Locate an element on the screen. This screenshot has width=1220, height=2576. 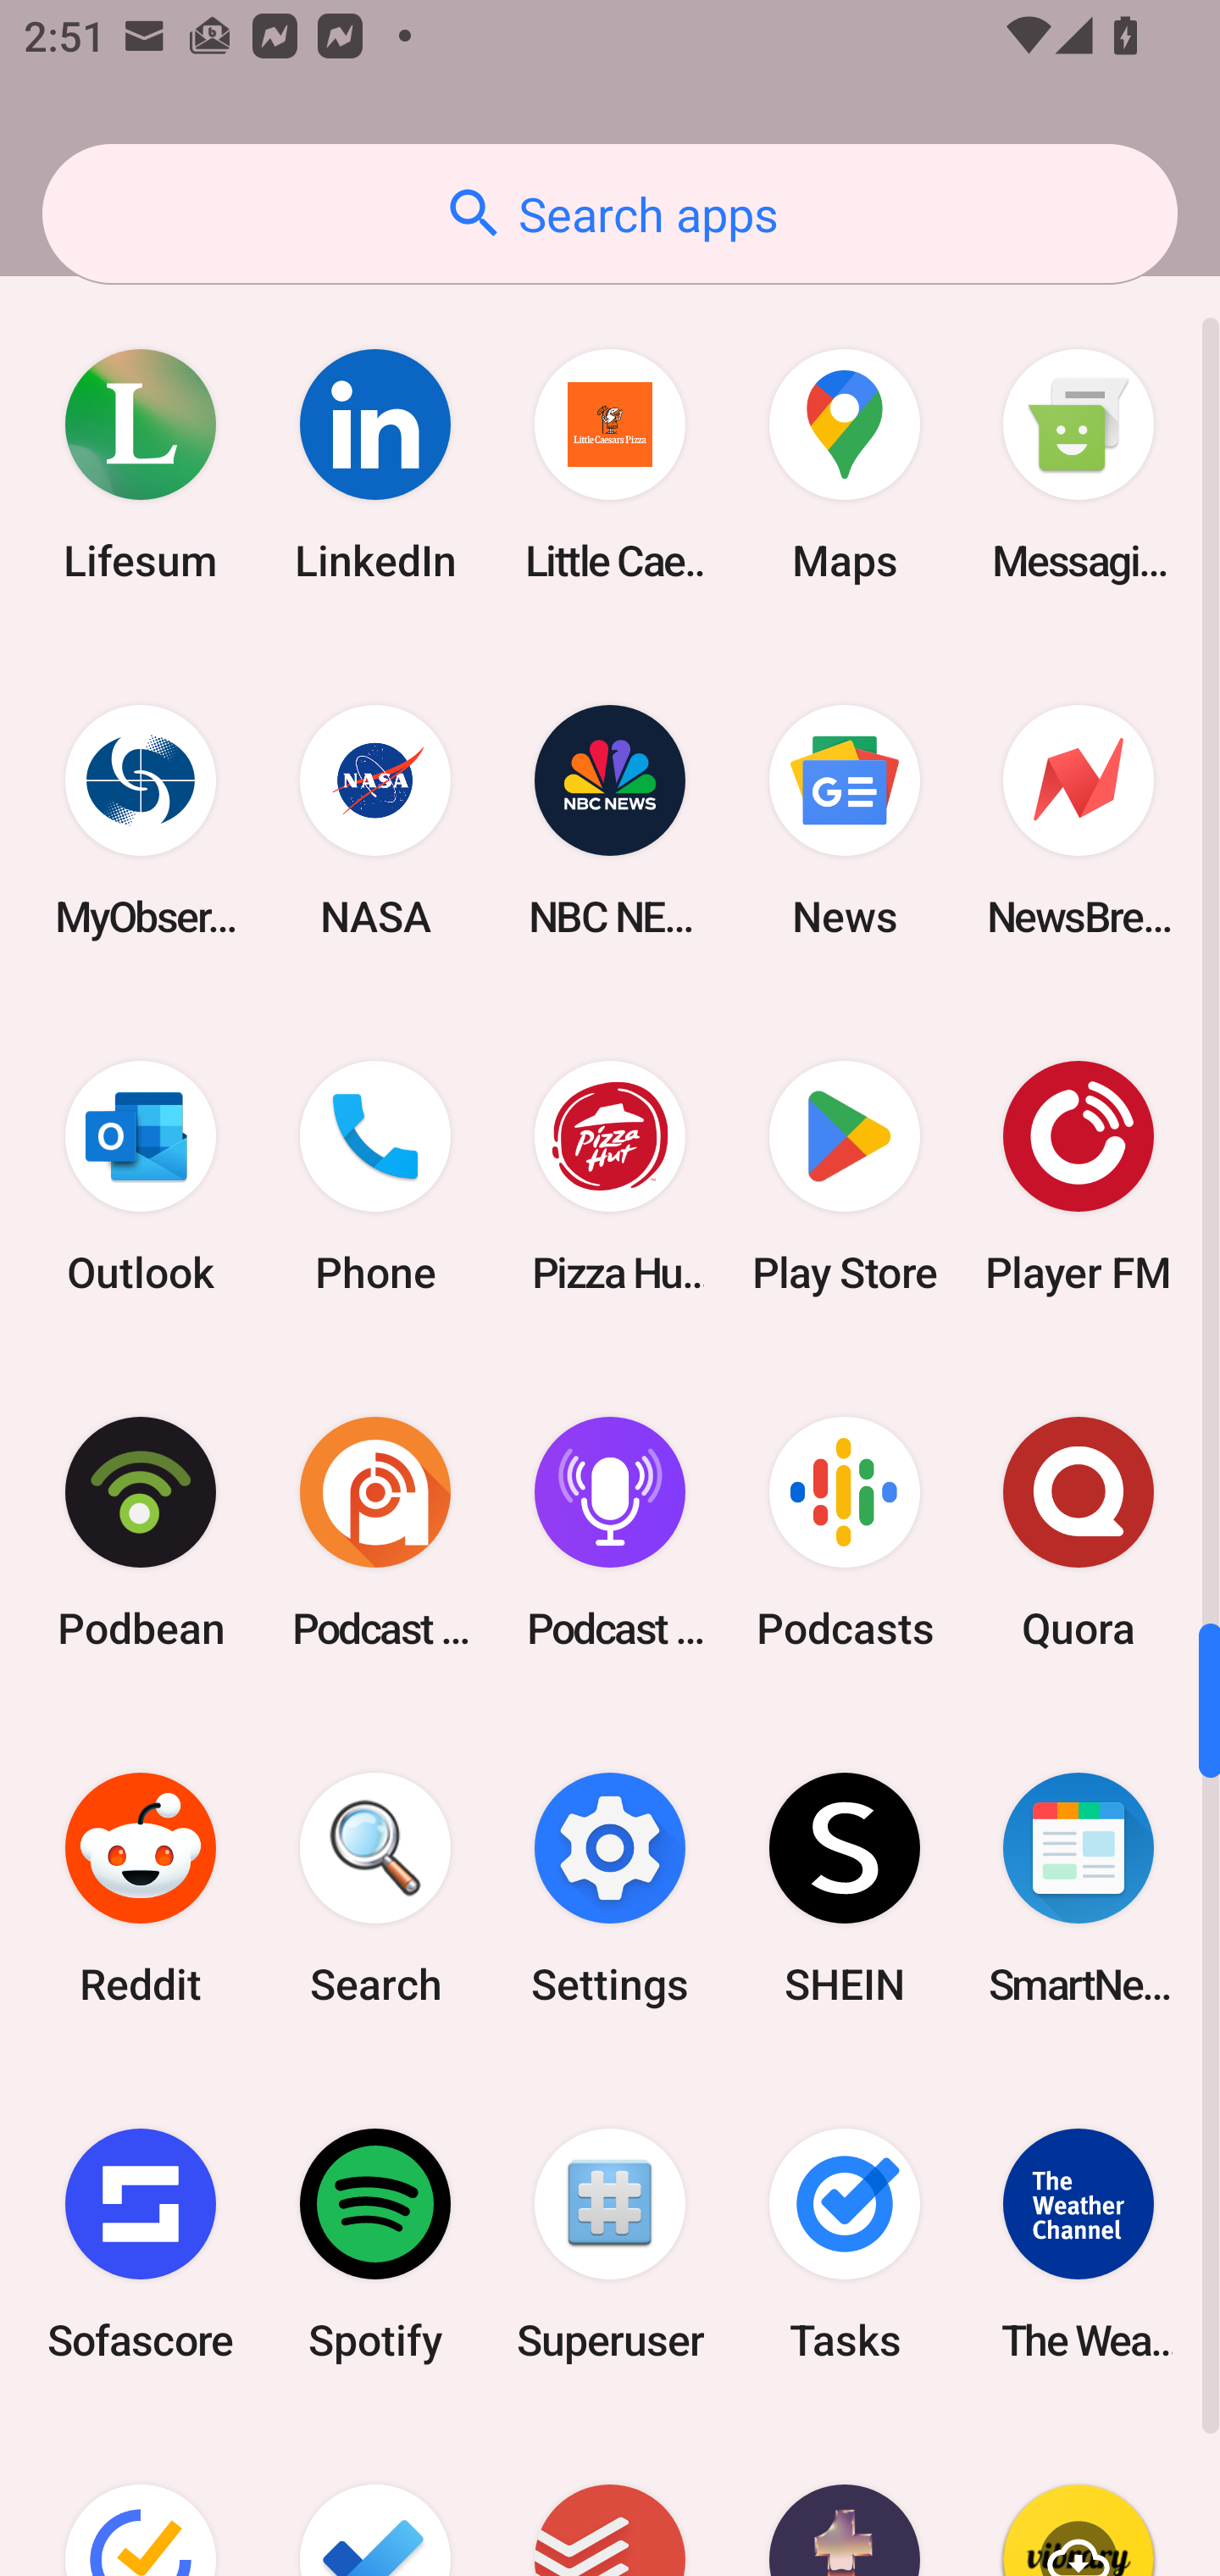
Tasks is located at coordinates (844, 2244).